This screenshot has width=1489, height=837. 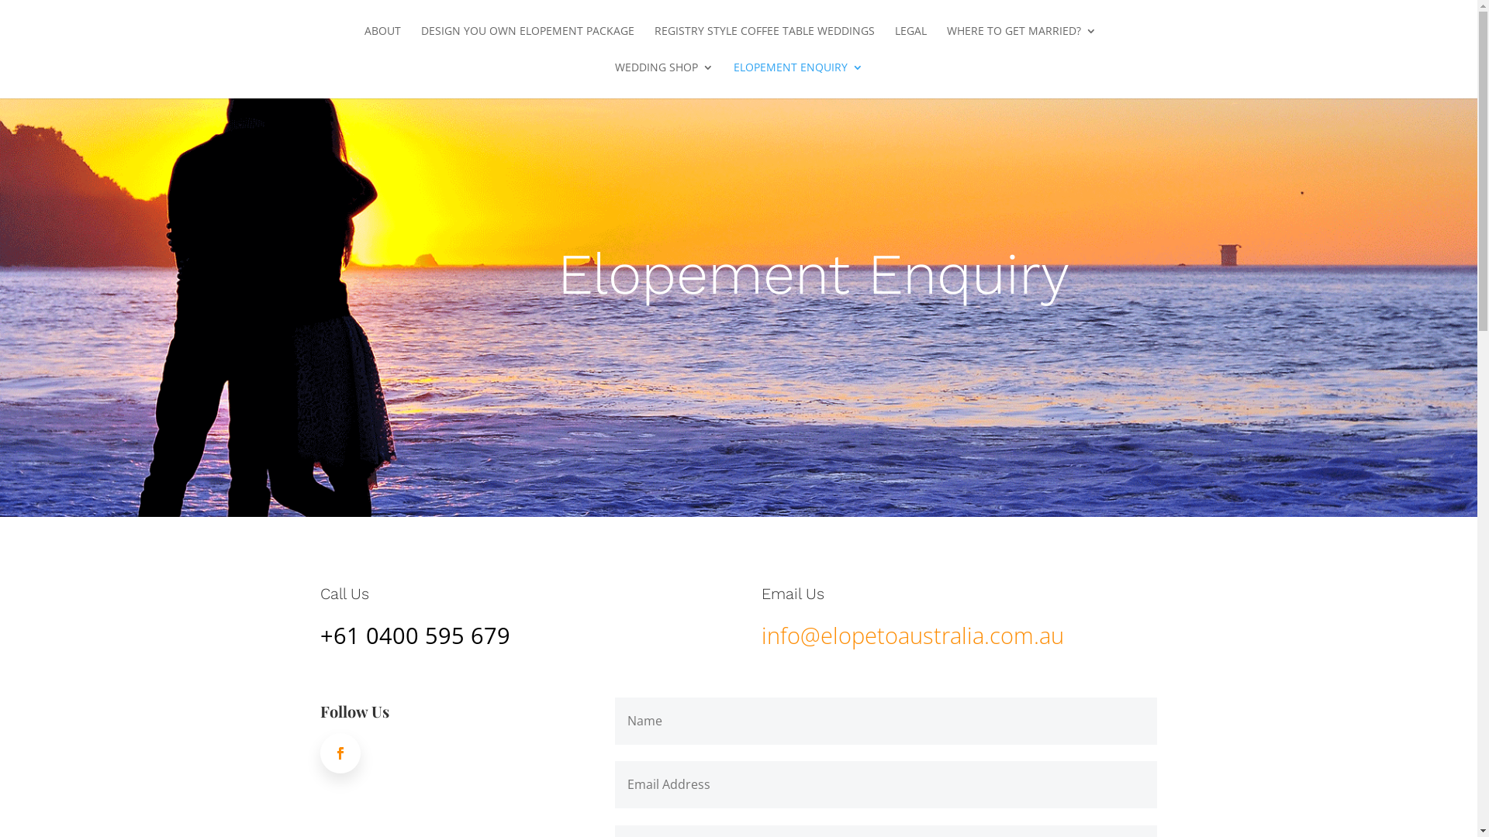 I want to click on ABOUT, so click(x=383, y=43).